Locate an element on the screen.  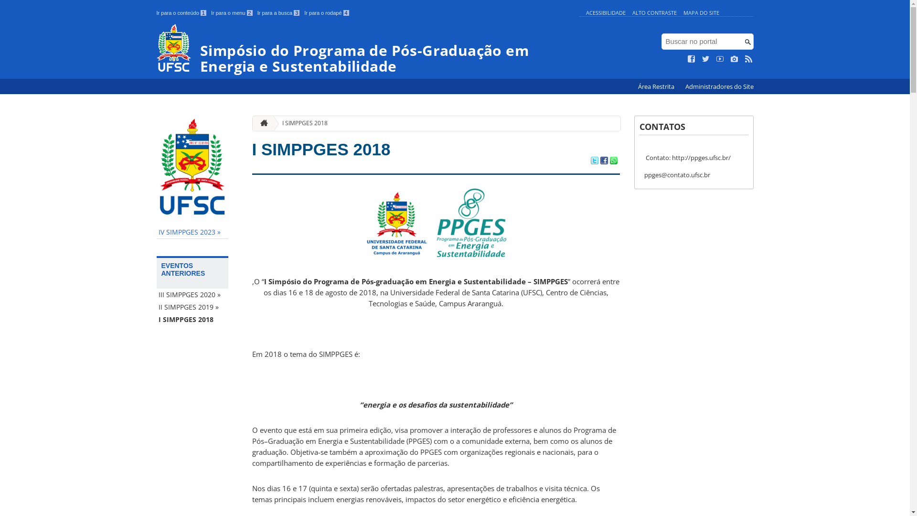
Administradores do Site is located at coordinates (719, 87).